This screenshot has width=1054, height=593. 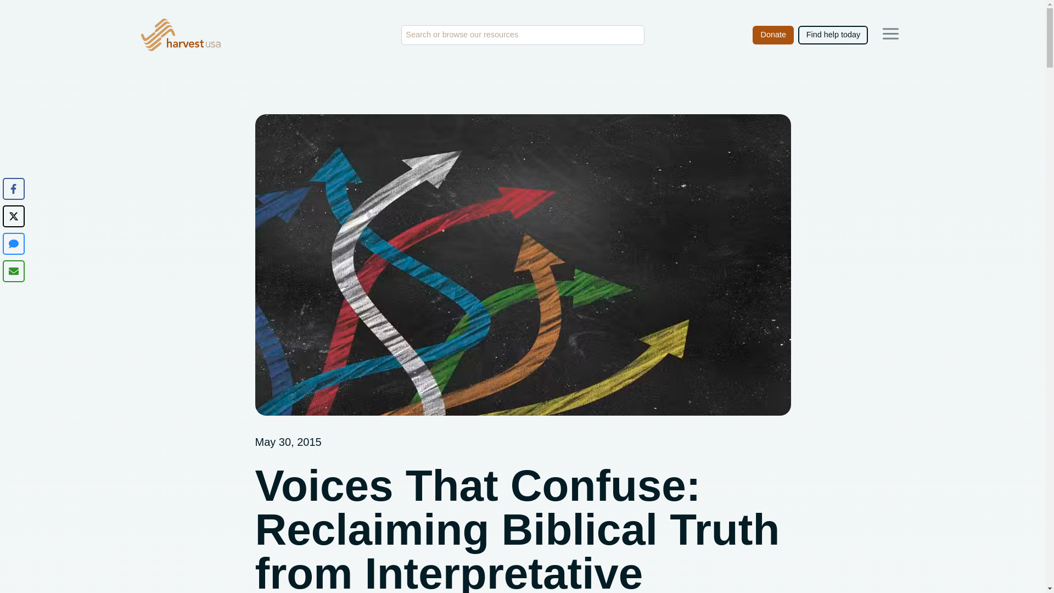 I want to click on Learn More, so click(x=890, y=33).